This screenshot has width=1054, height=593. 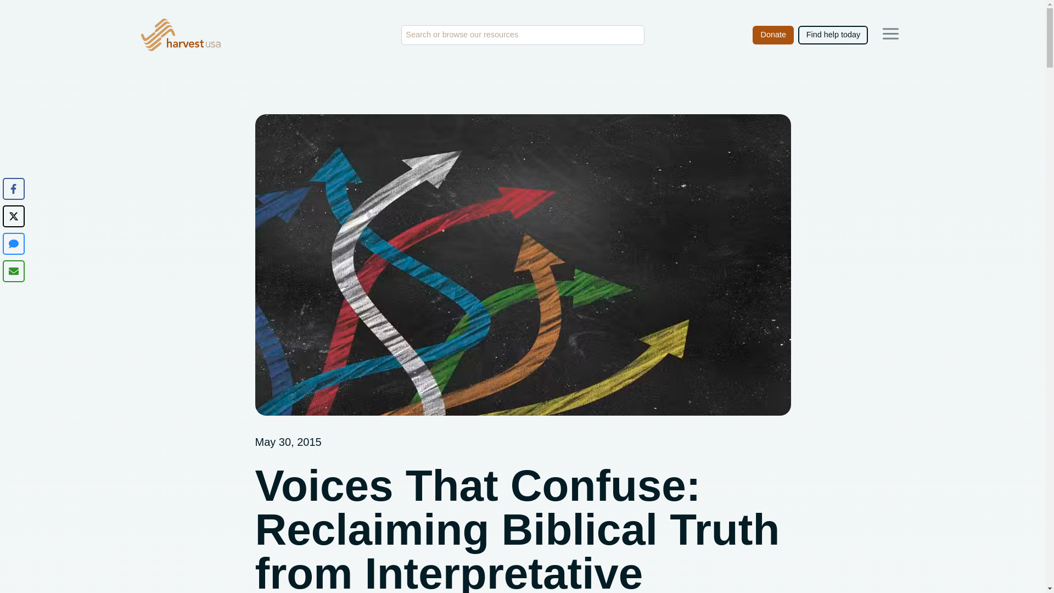 I want to click on Learn More, so click(x=890, y=33).